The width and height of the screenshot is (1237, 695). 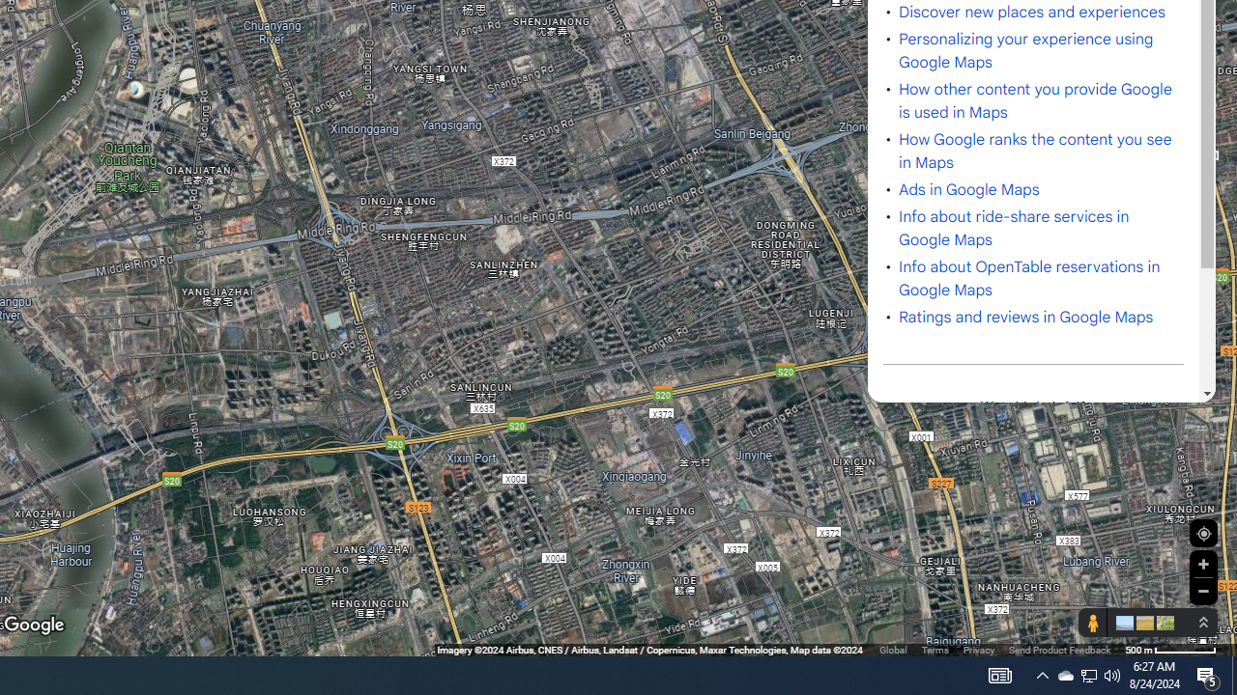 I want to click on Personalizing your experience using Google Maps, so click(x=1026, y=50).